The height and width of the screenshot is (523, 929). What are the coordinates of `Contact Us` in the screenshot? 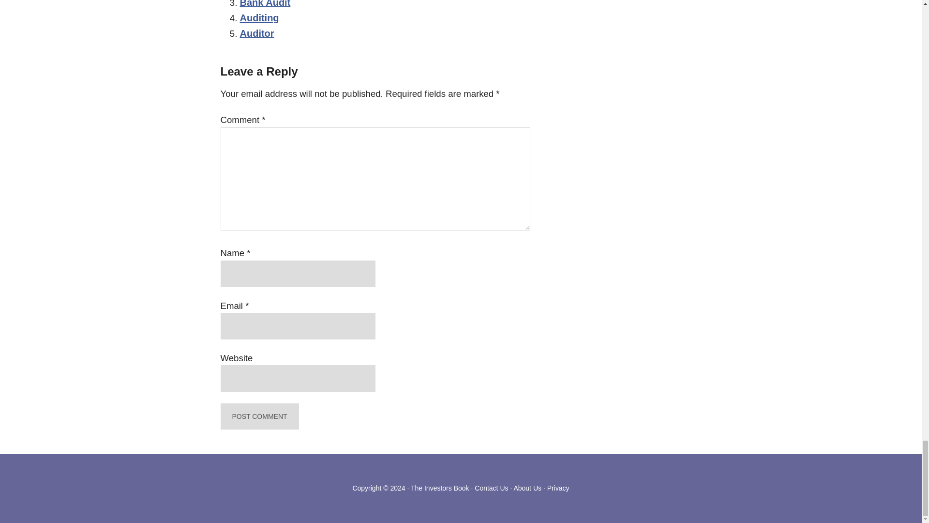 It's located at (492, 488).